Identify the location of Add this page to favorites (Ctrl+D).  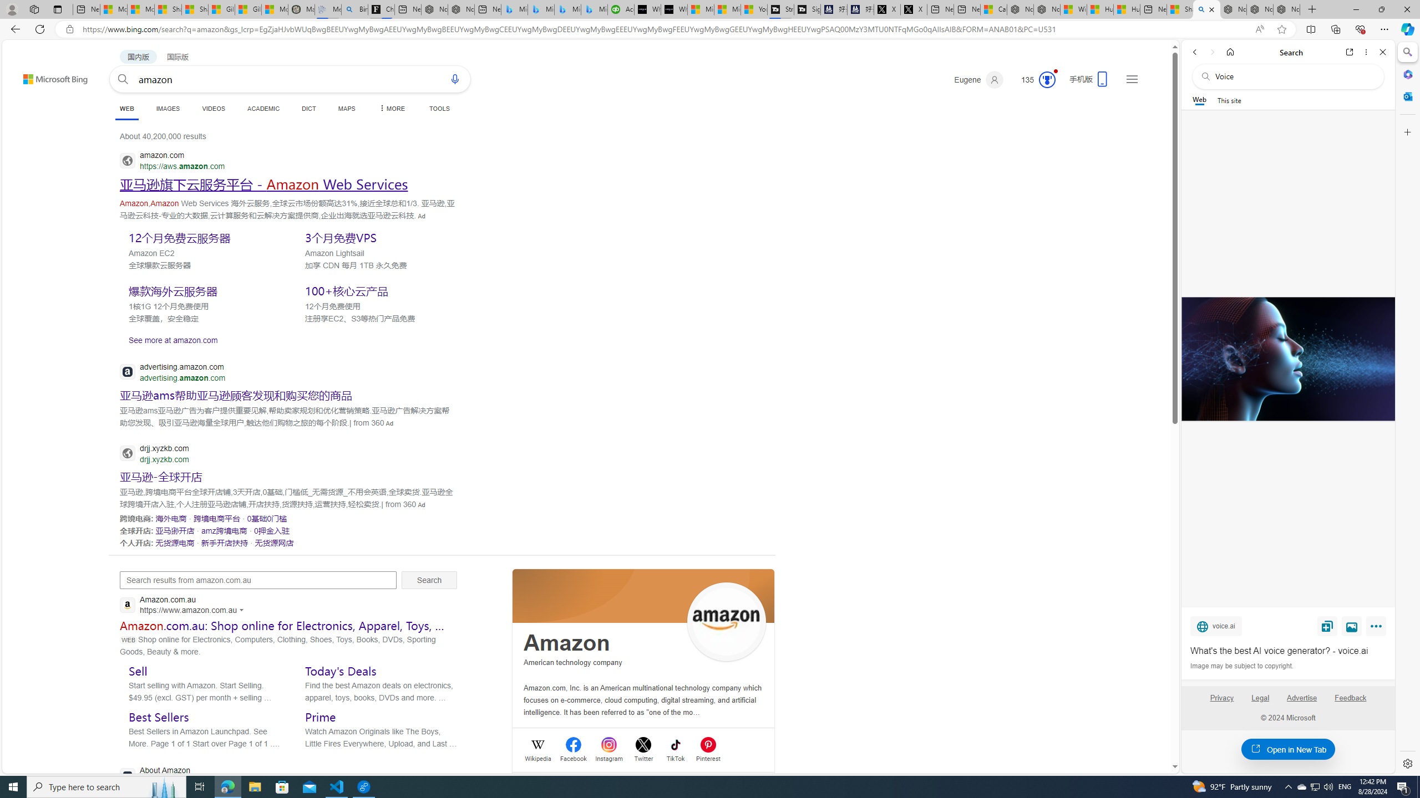
(1282, 29).